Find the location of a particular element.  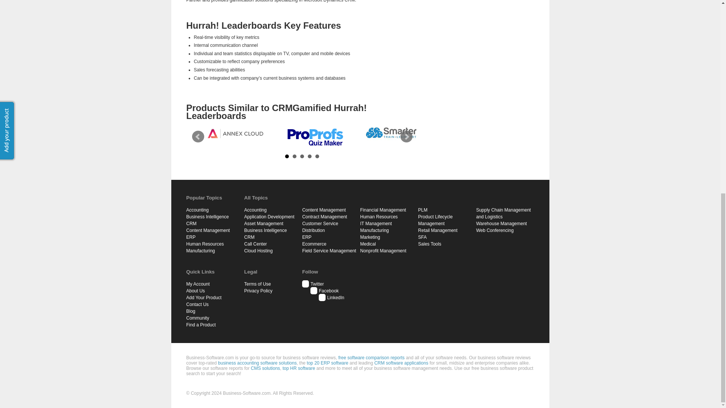

Neovation Corporation SmarterU LMS is located at coordinates (394, 133).